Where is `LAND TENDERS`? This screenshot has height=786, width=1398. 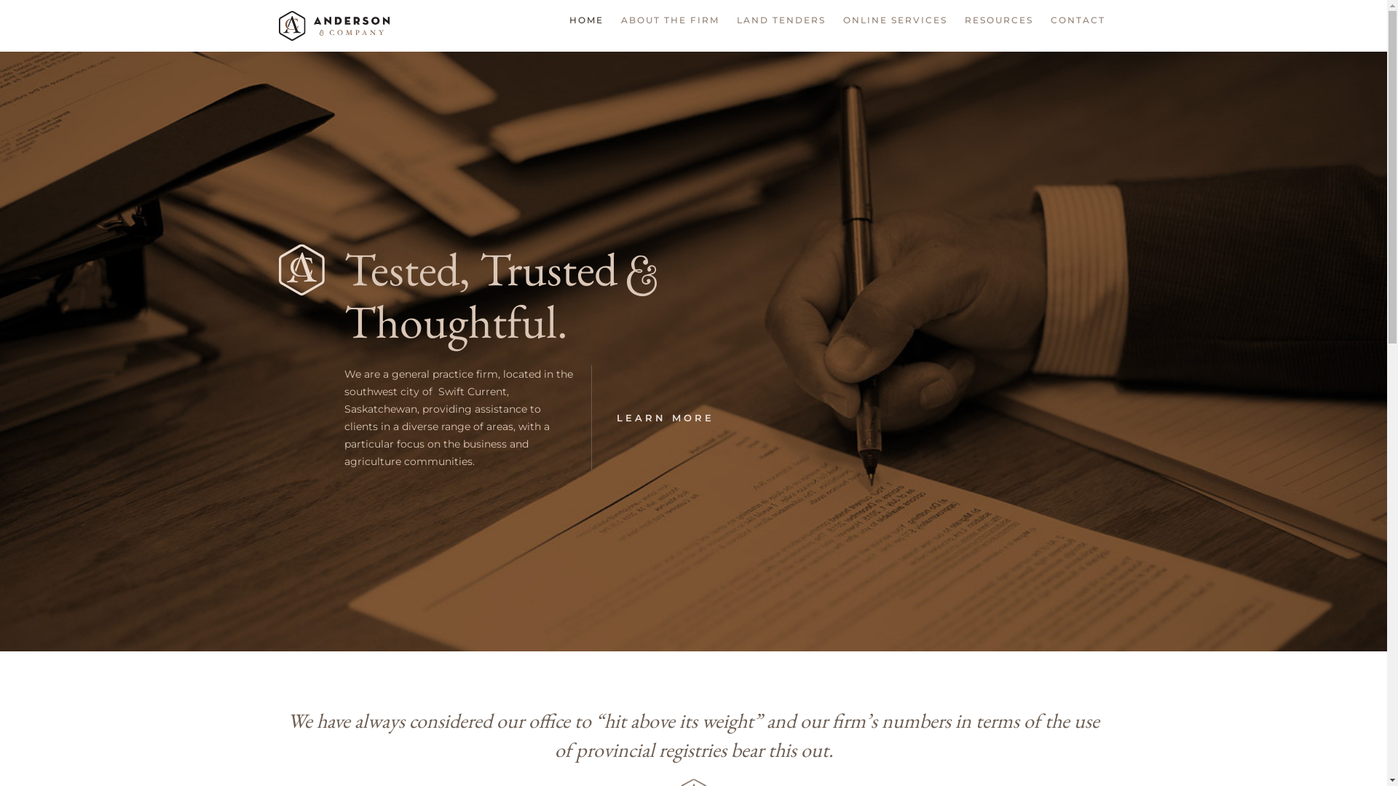
LAND TENDERS is located at coordinates (781, 25).